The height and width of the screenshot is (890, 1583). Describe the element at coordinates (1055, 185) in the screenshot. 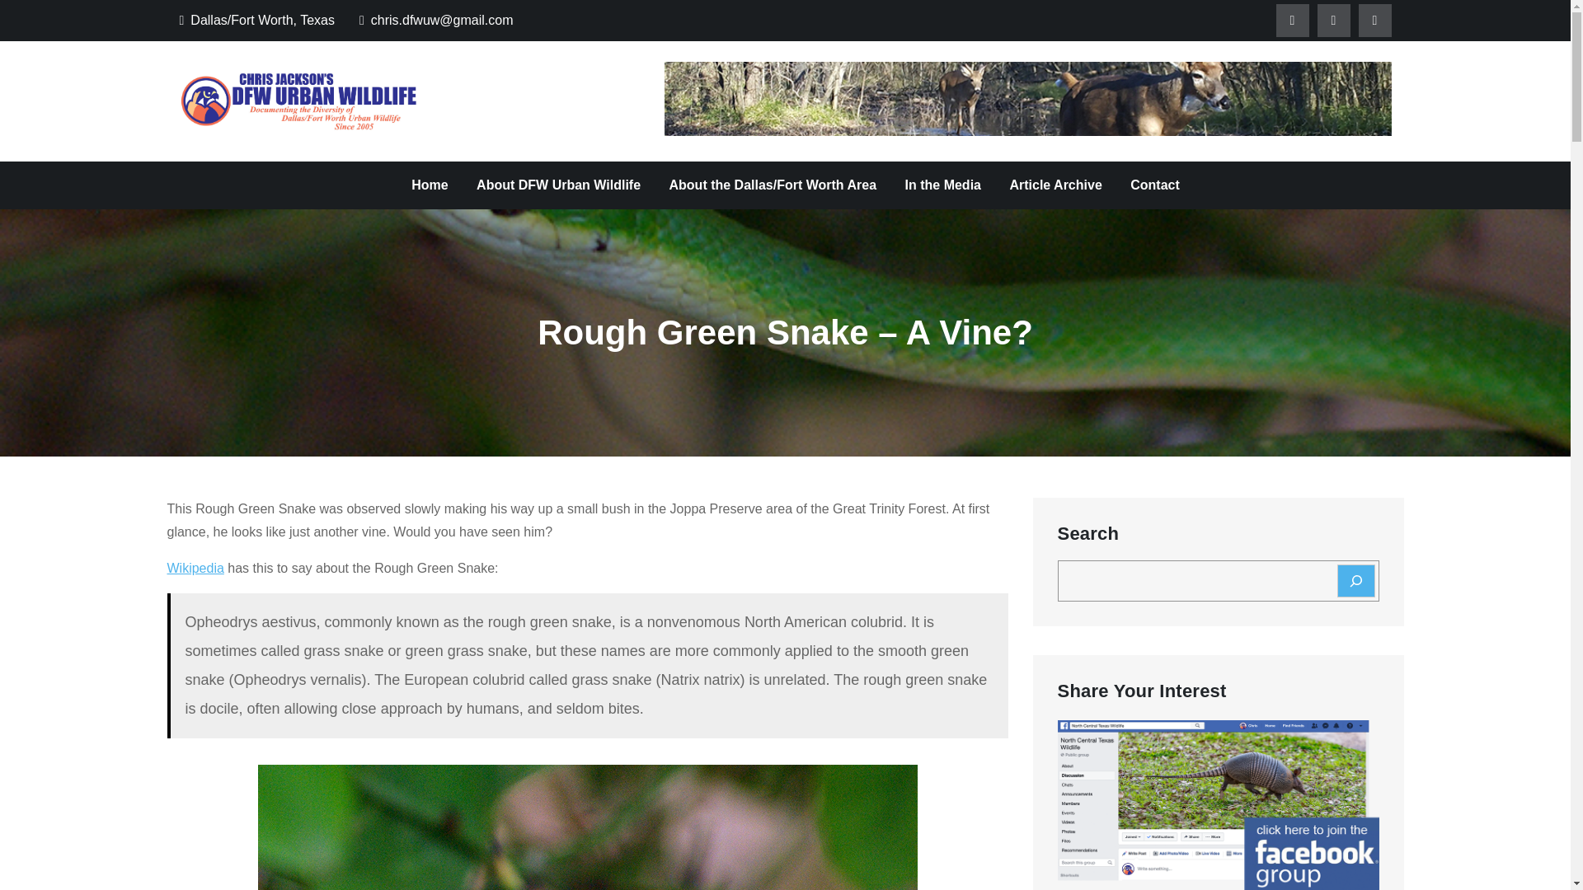

I see `Article Archive` at that location.